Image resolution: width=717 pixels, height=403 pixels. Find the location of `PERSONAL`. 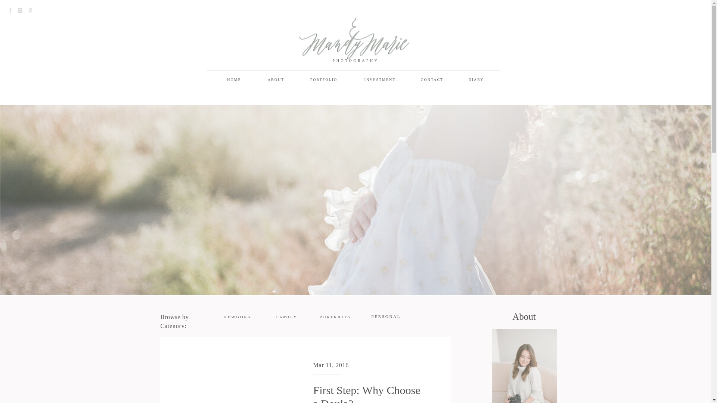

PERSONAL is located at coordinates (386, 317).